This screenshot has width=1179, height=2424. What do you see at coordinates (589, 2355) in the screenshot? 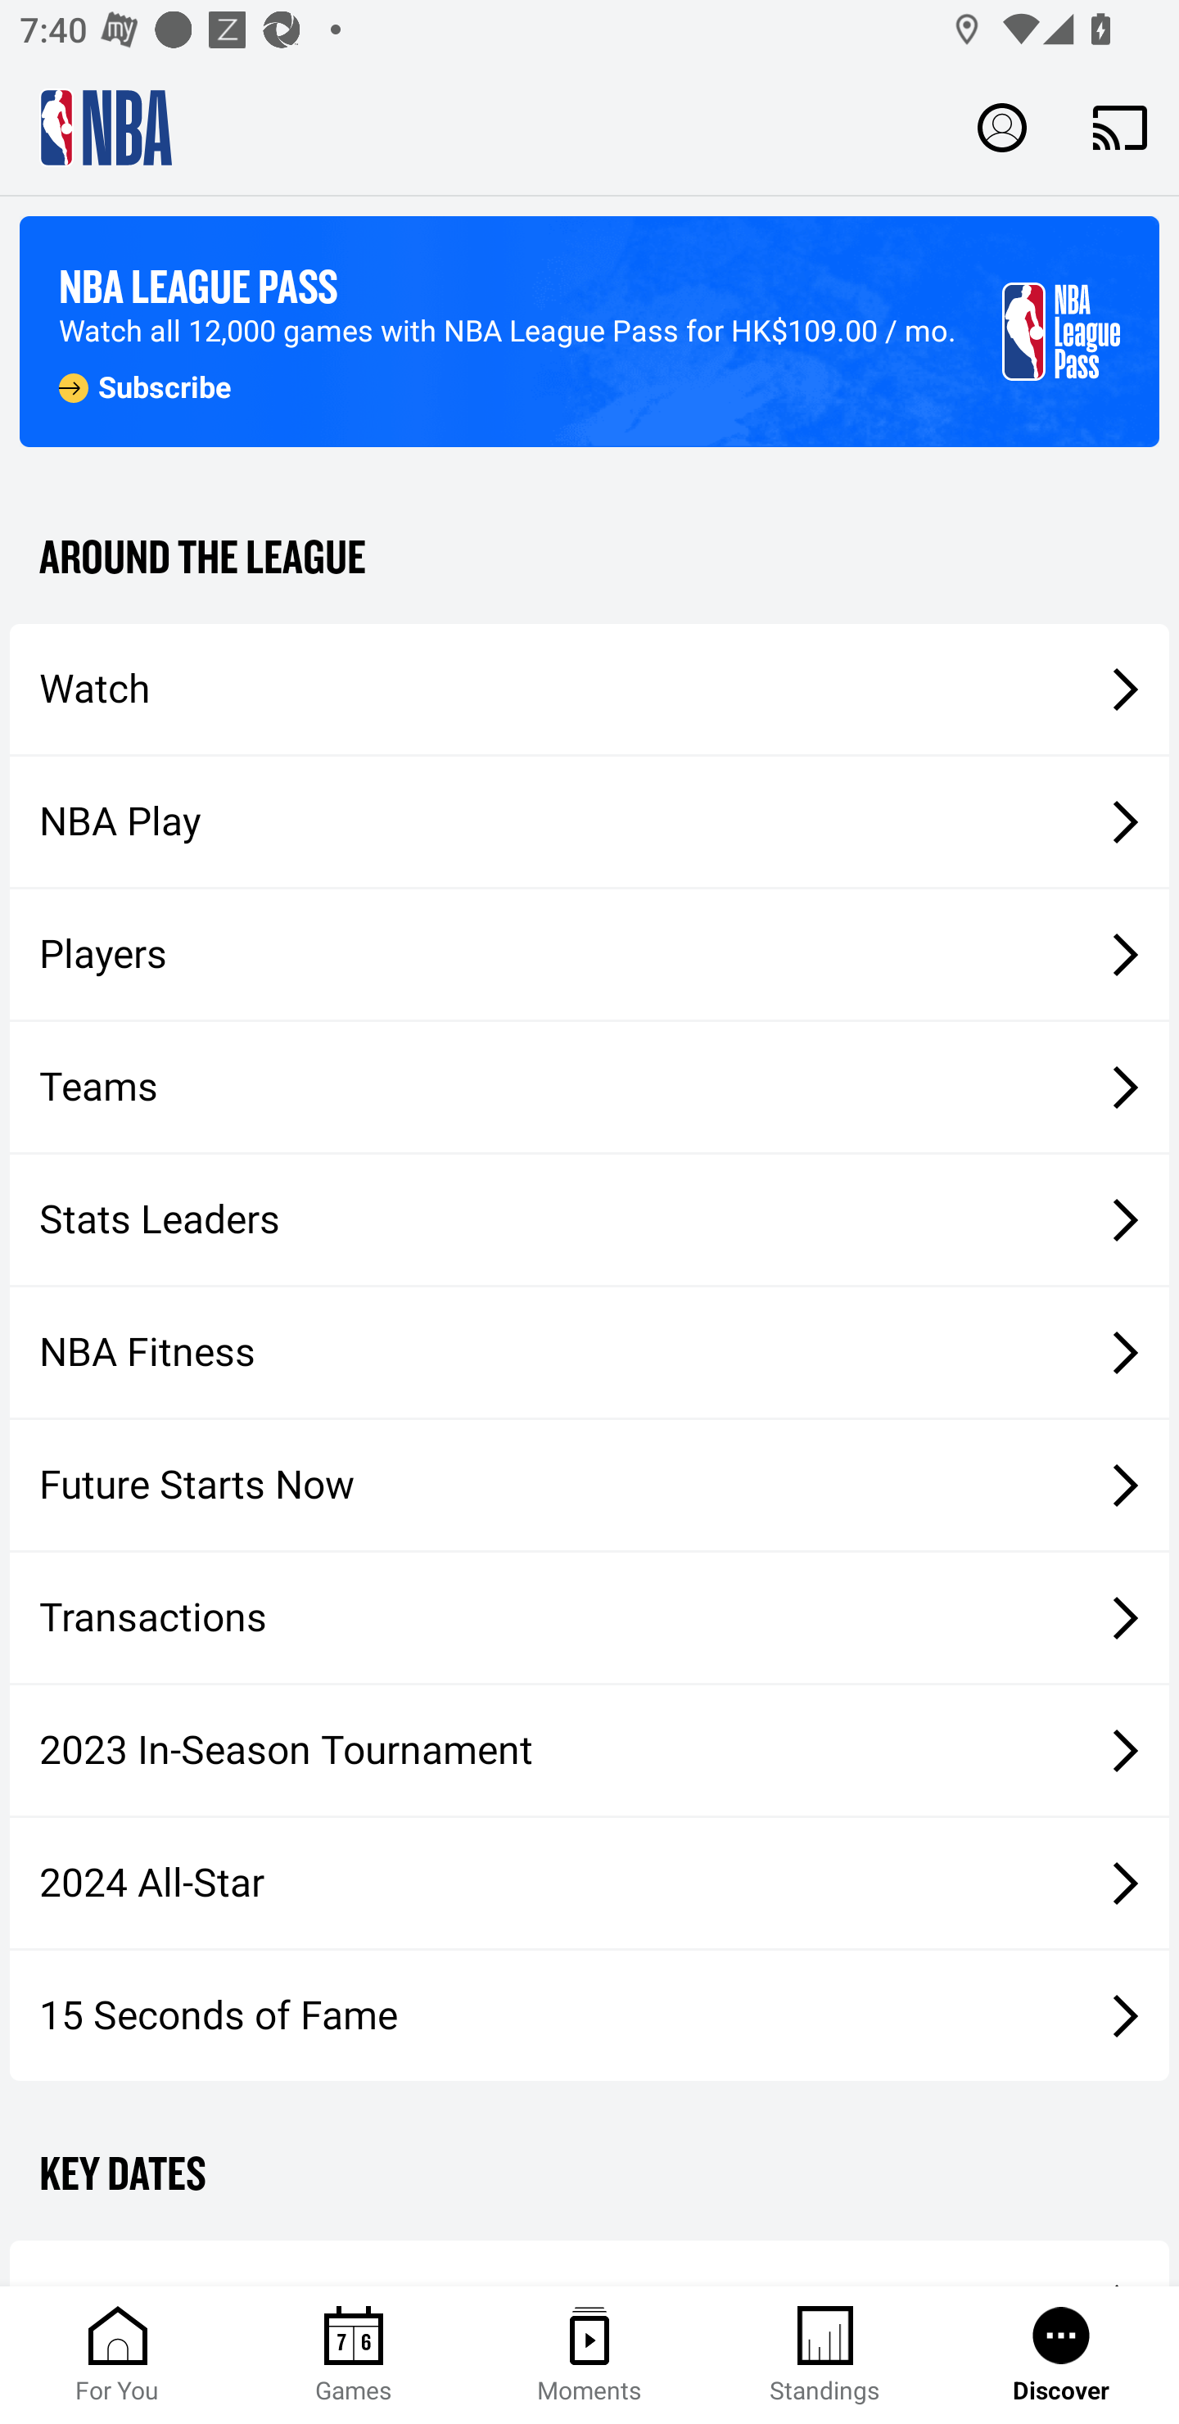
I see `Moments` at bounding box center [589, 2355].